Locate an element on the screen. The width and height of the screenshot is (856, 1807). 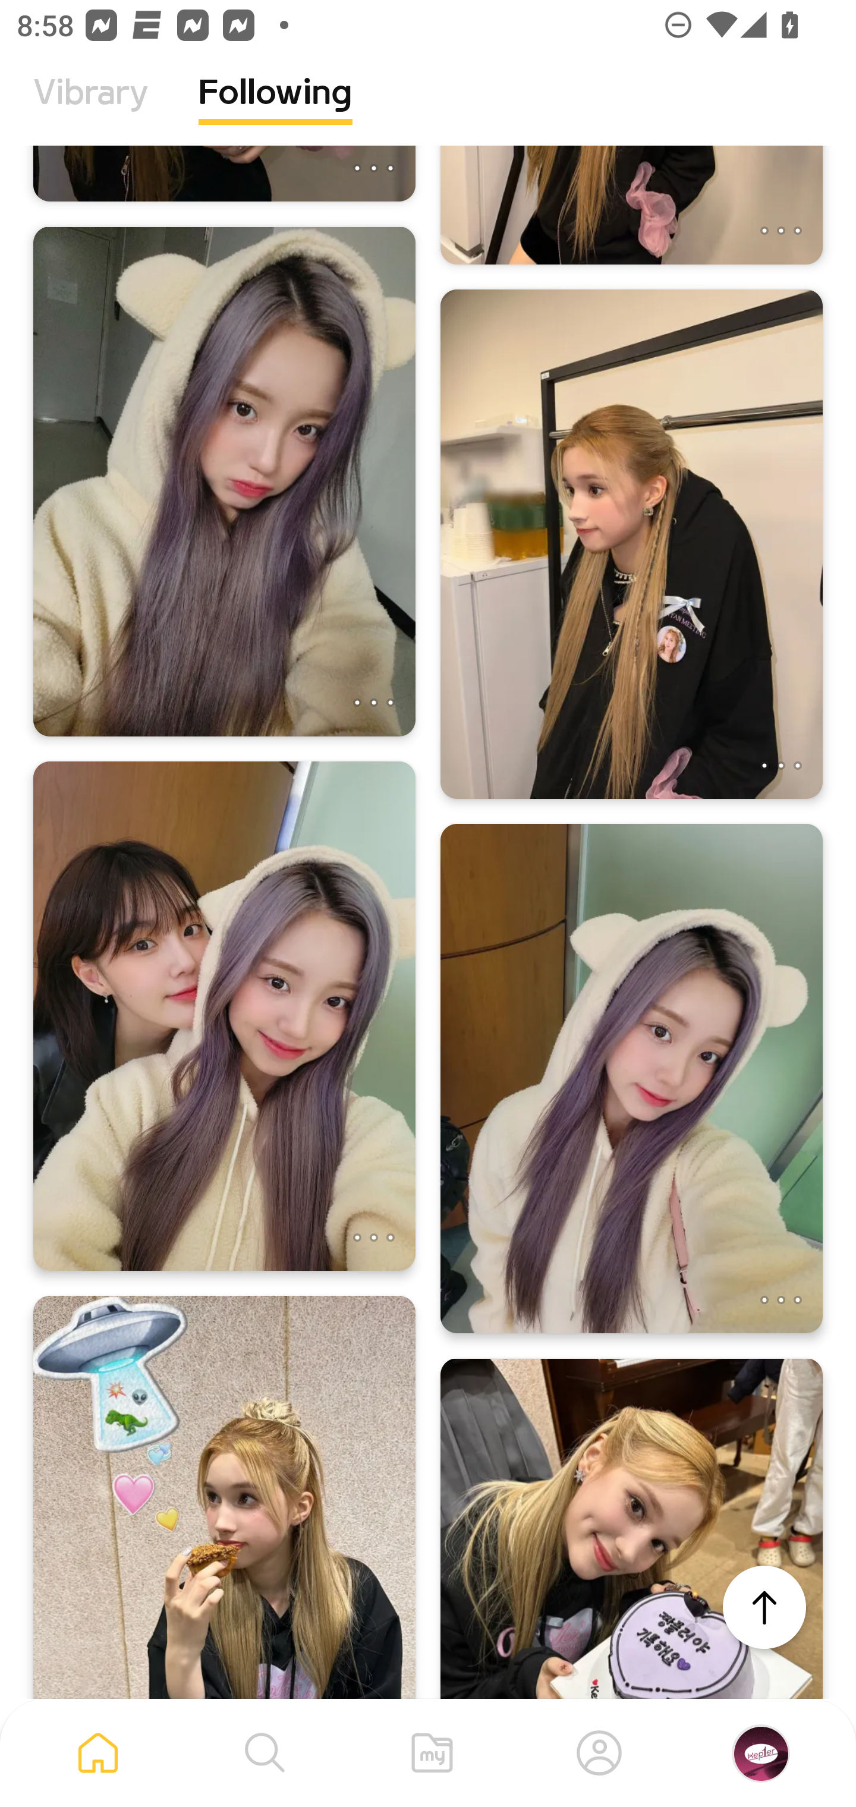
Vibrary is located at coordinates (91, 110).